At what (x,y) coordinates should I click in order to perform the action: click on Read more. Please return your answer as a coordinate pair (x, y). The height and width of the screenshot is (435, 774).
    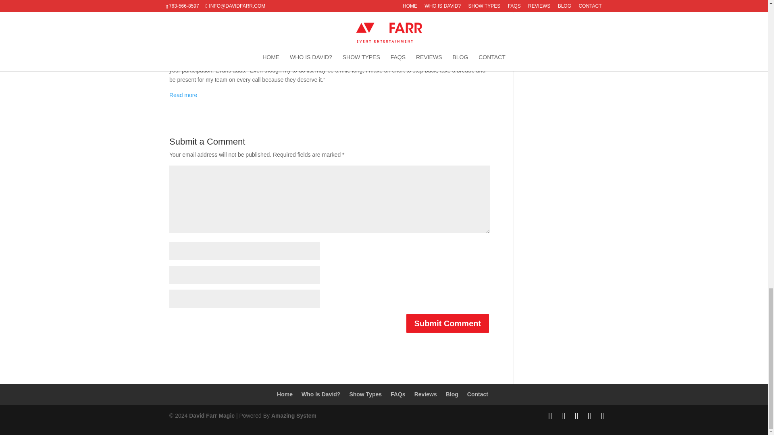
    Looking at the image, I should click on (183, 95).